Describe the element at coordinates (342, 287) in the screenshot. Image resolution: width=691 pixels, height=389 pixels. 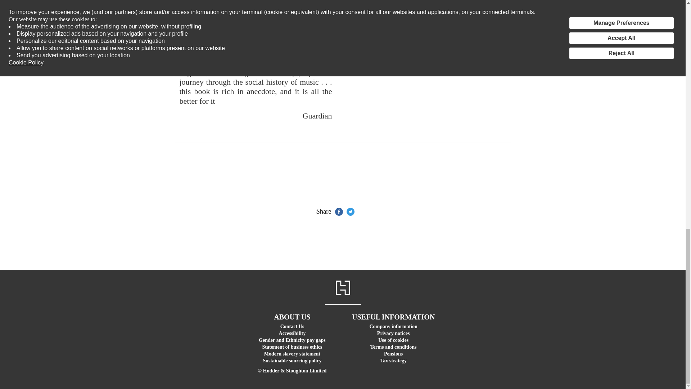
I see `Hachette Logo Large H Initial` at that location.